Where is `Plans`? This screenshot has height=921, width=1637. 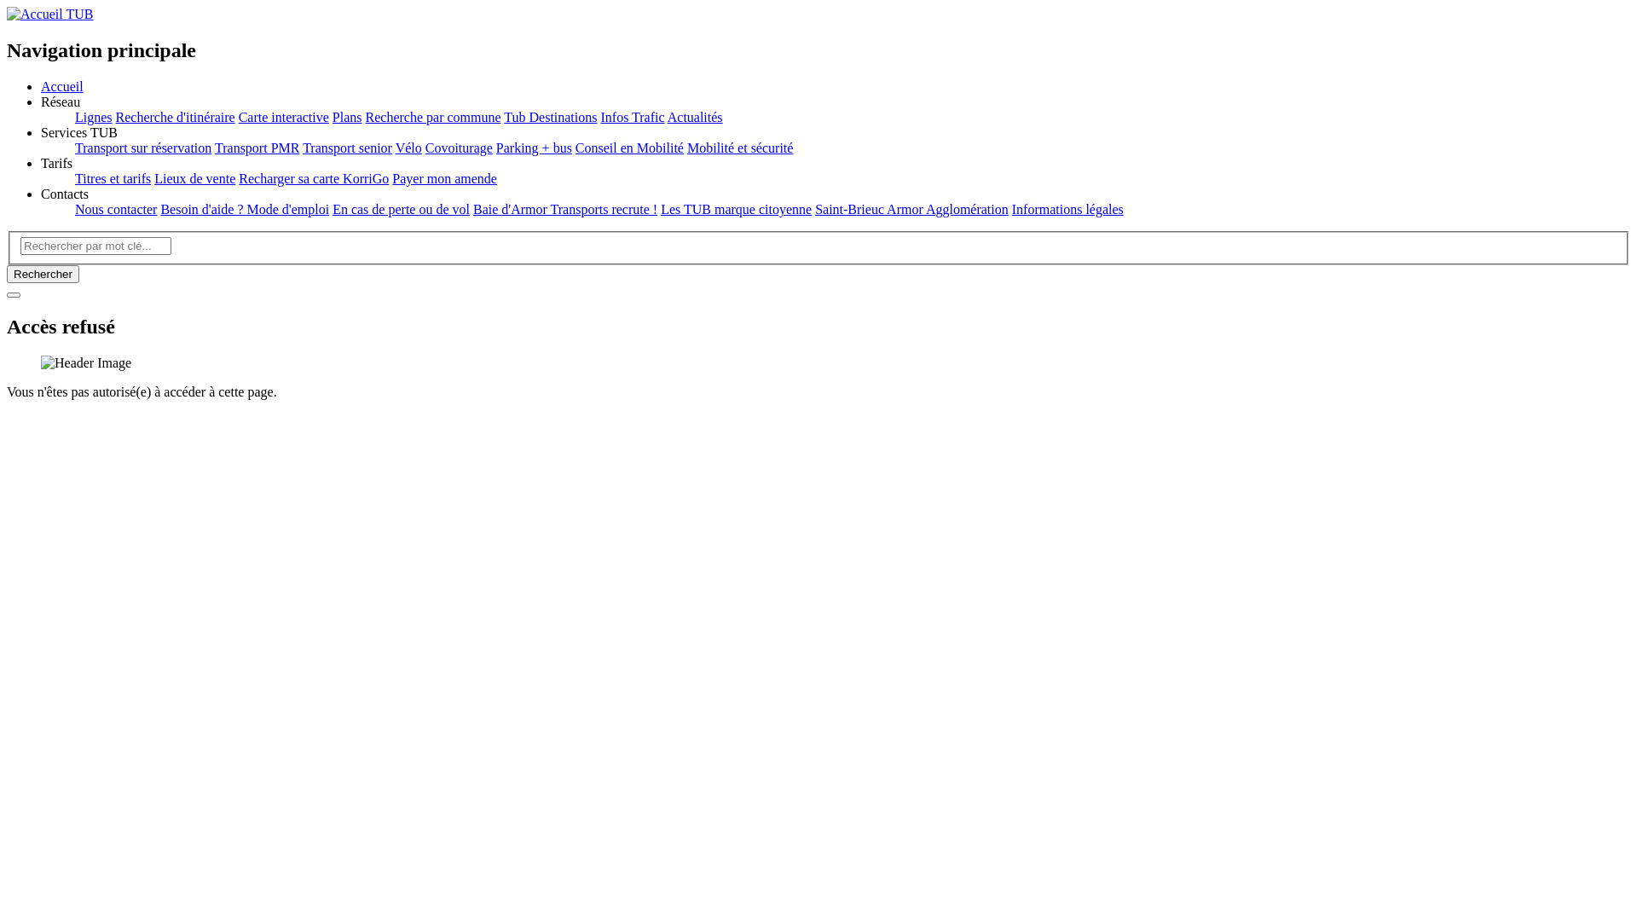
Plans is located at coordinates (348, 118).